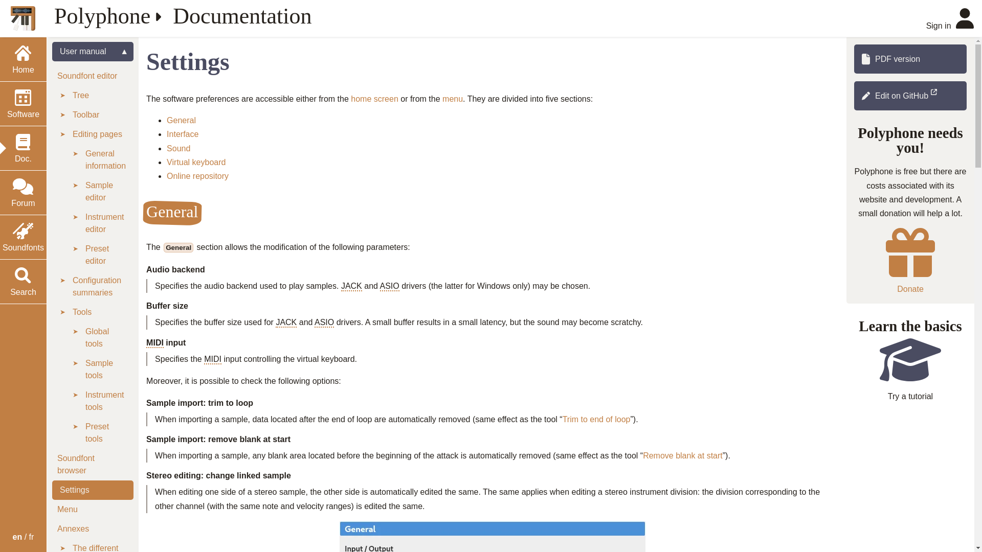  I want to click on Toolbar, so click(100, 115).